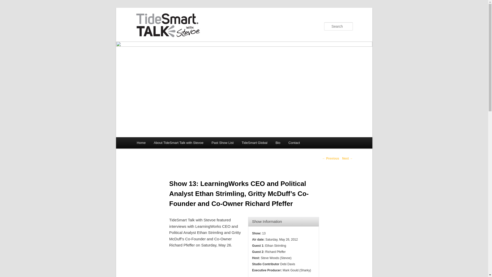 This screenshot has height=277, width=492. What do you see at coordinates (294, 143) in the screenshot?
I see `Contact` at bounding box center [294, 143].